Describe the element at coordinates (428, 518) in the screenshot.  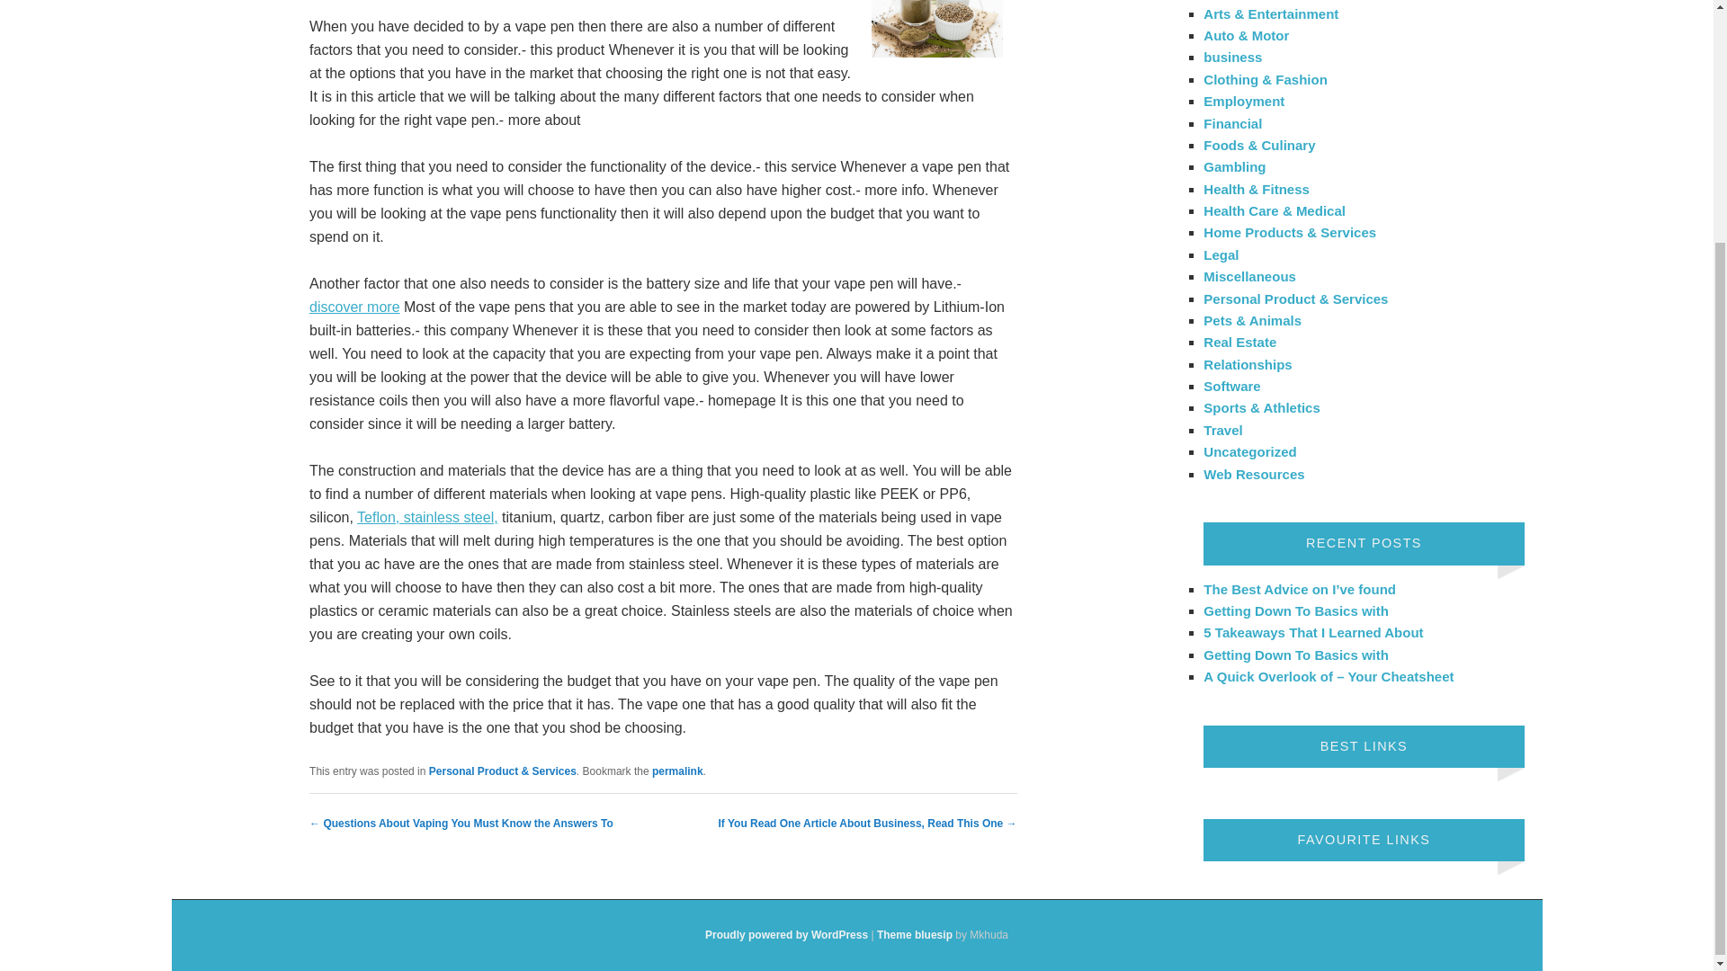
I see `Teflon, stainless steel,` at that location.